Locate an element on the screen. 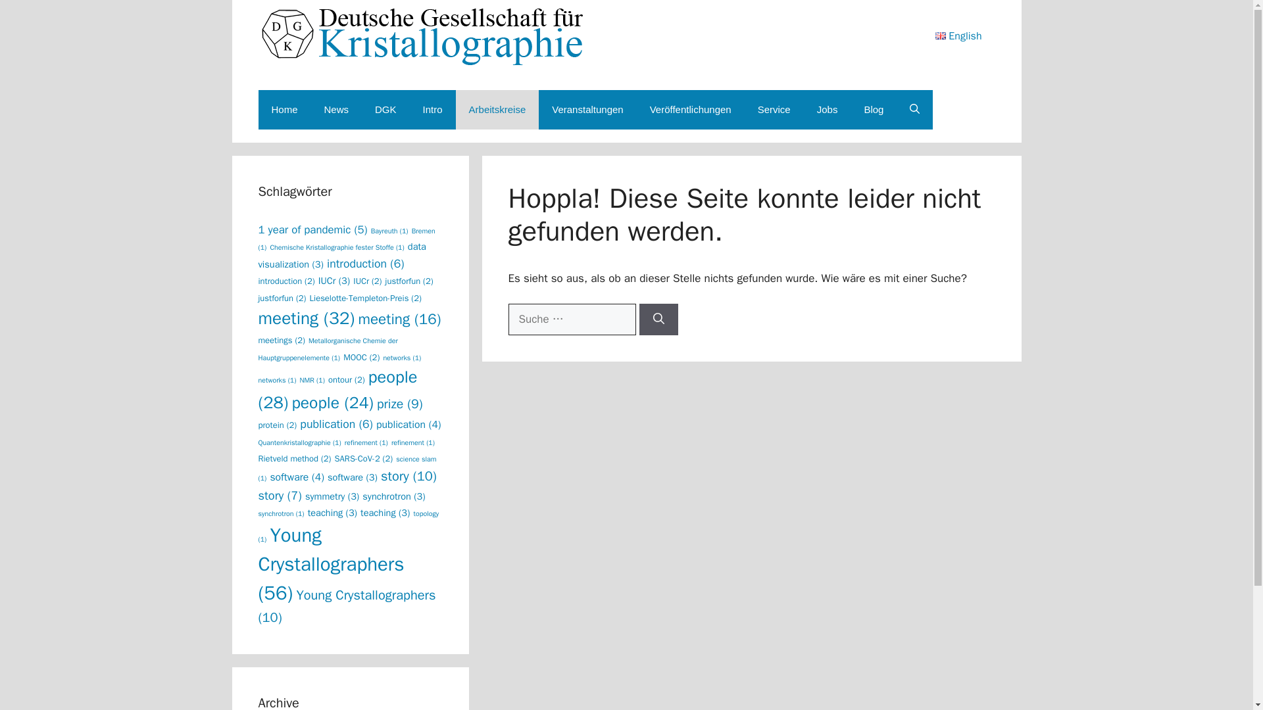  News is located at coordinates (337, 109).